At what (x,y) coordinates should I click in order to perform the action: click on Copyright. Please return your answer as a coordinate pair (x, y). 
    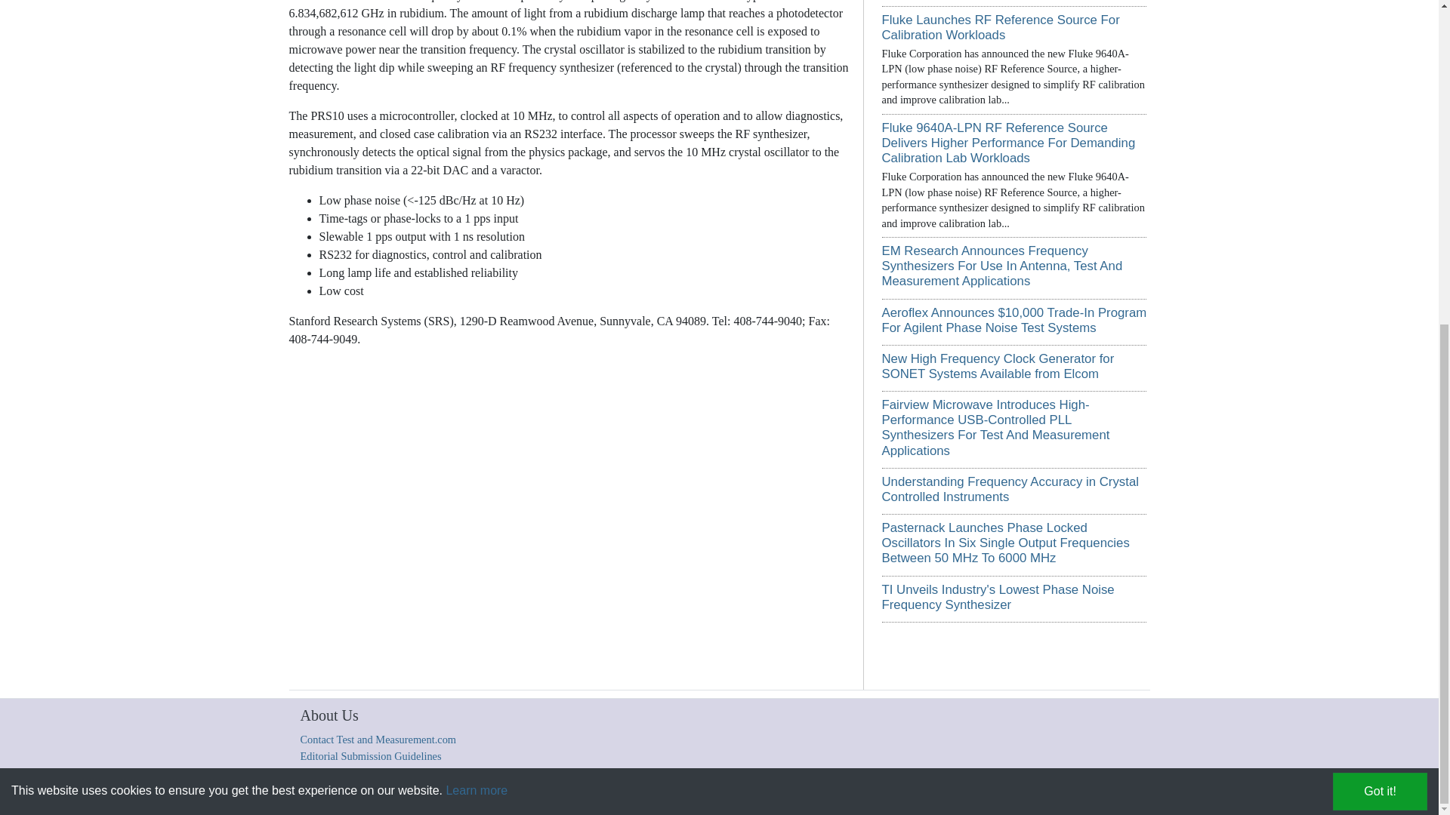
    Looking at the image, I should click on (452, 795).